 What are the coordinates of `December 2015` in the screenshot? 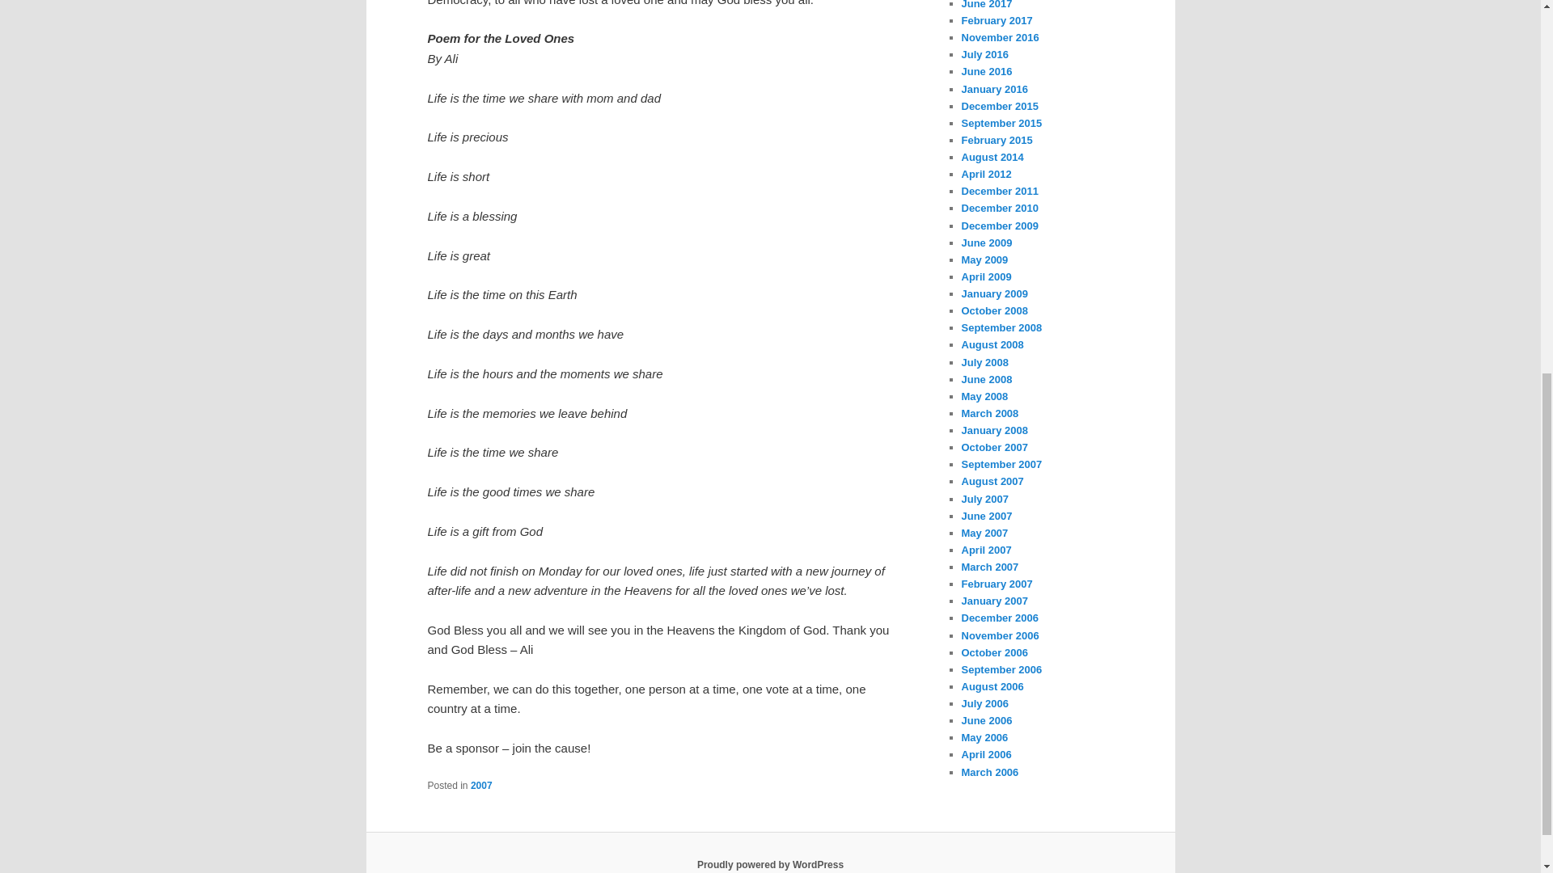 It's located at (999, 107).